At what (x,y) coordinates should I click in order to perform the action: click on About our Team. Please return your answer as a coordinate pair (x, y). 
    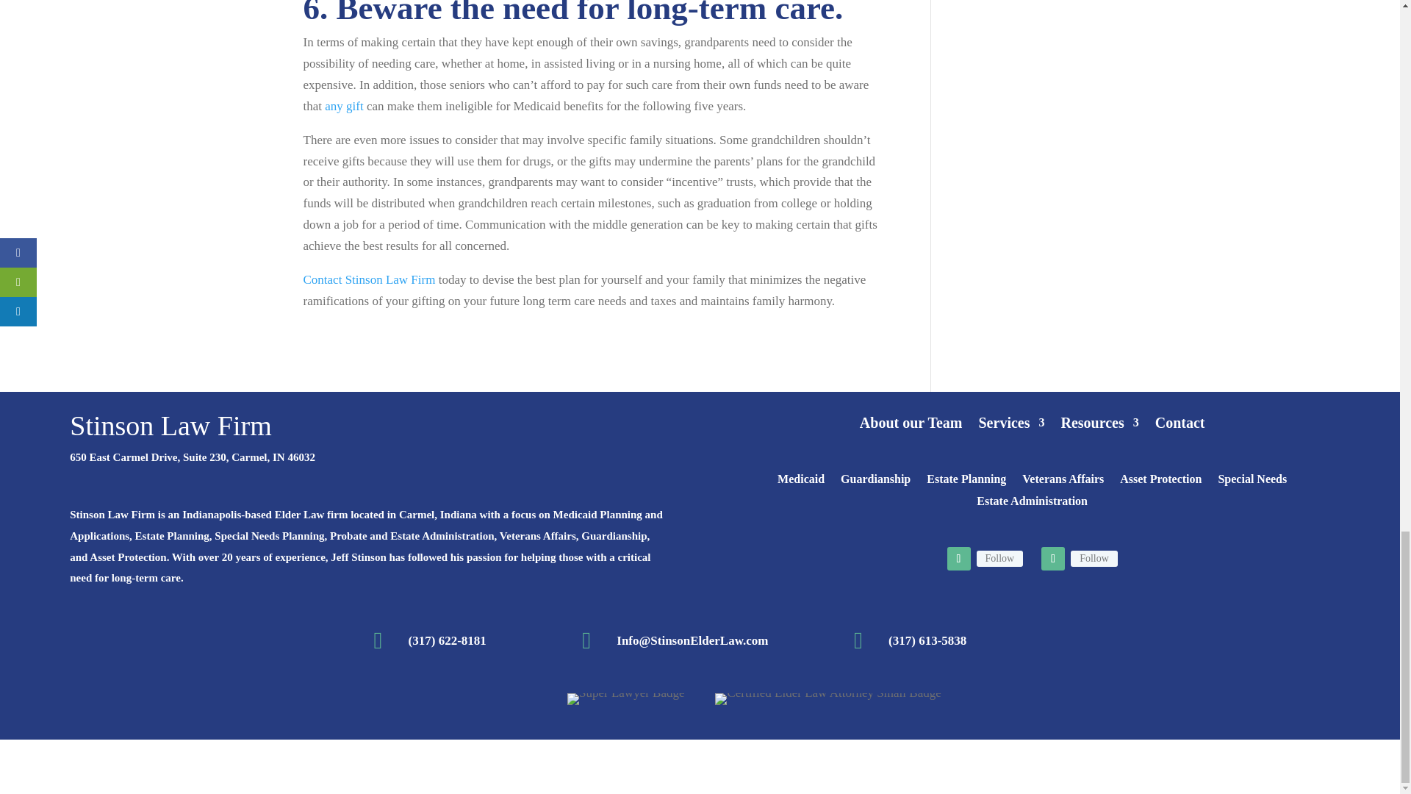
    Looking at the image, I should click on (911, 425).